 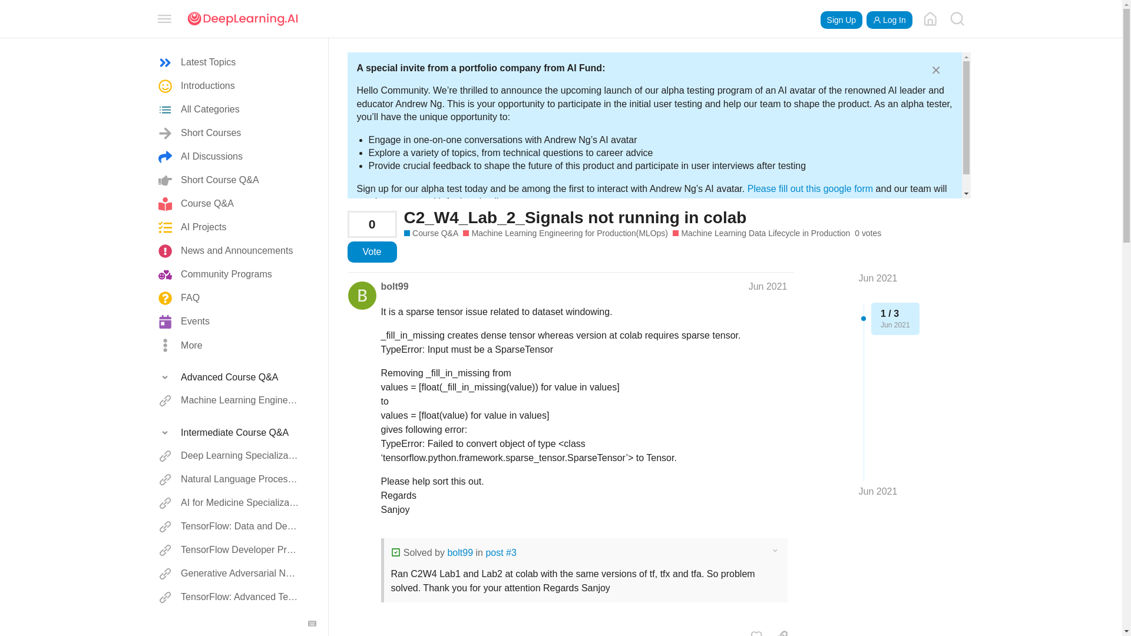 What do you see at coordinates (230, 157) in the screenshot?
I see `AI Discussions` at bounding box center [230, 157].